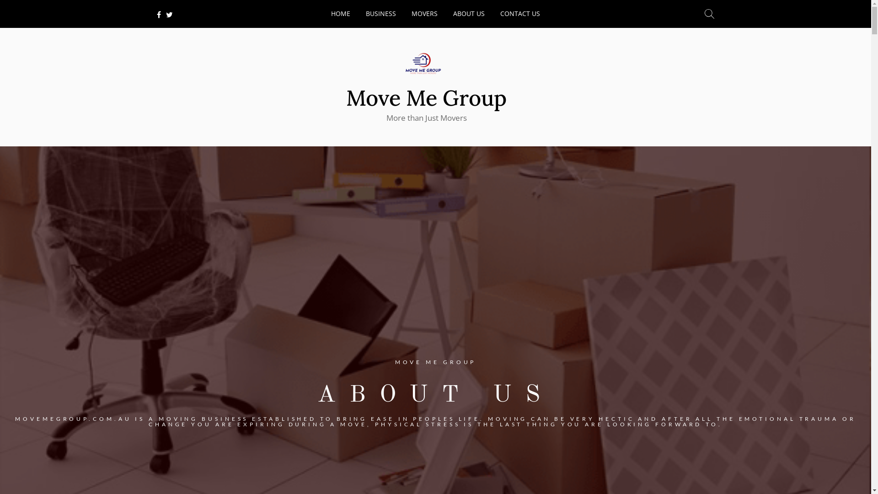 The height and width of the screenshot is (494, 878). Describe the element at coordinates (426, 98) in the screenshot. I see `Move Me Group` at that location.